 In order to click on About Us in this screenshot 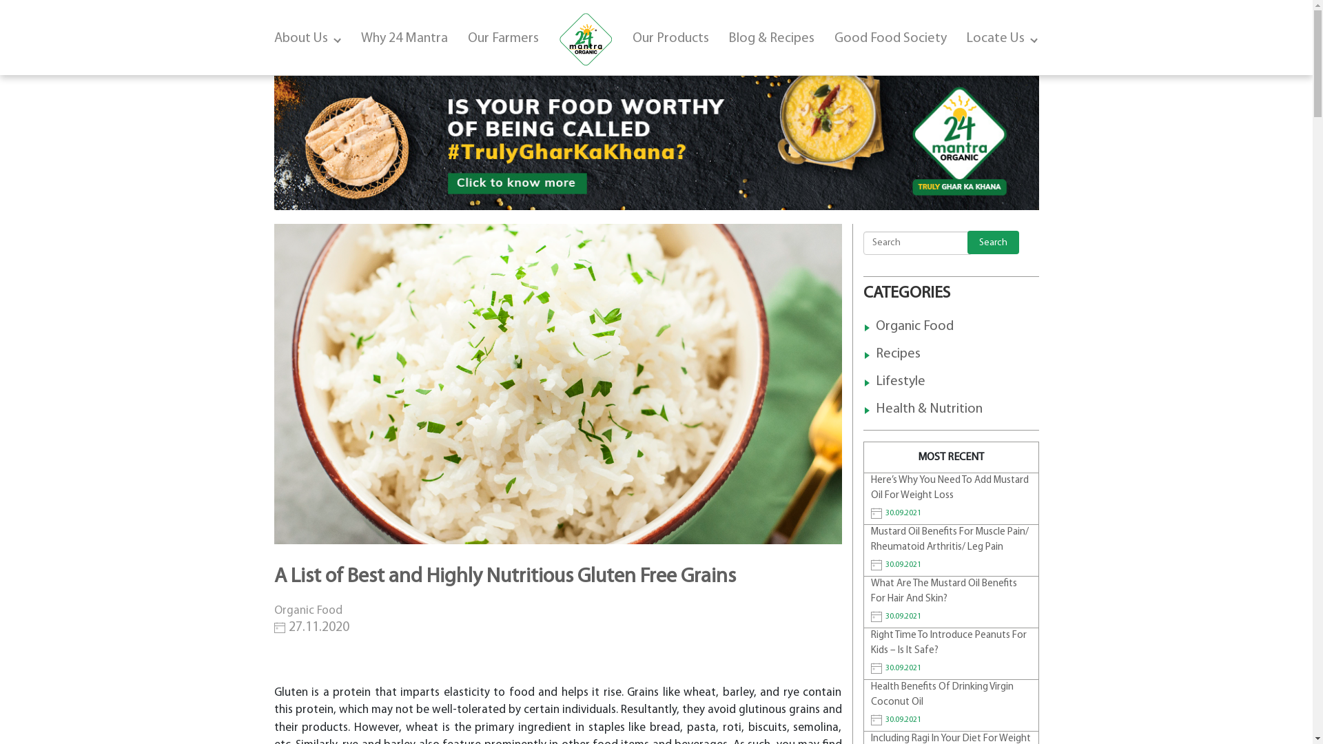, I will do `click(308, 38)`.